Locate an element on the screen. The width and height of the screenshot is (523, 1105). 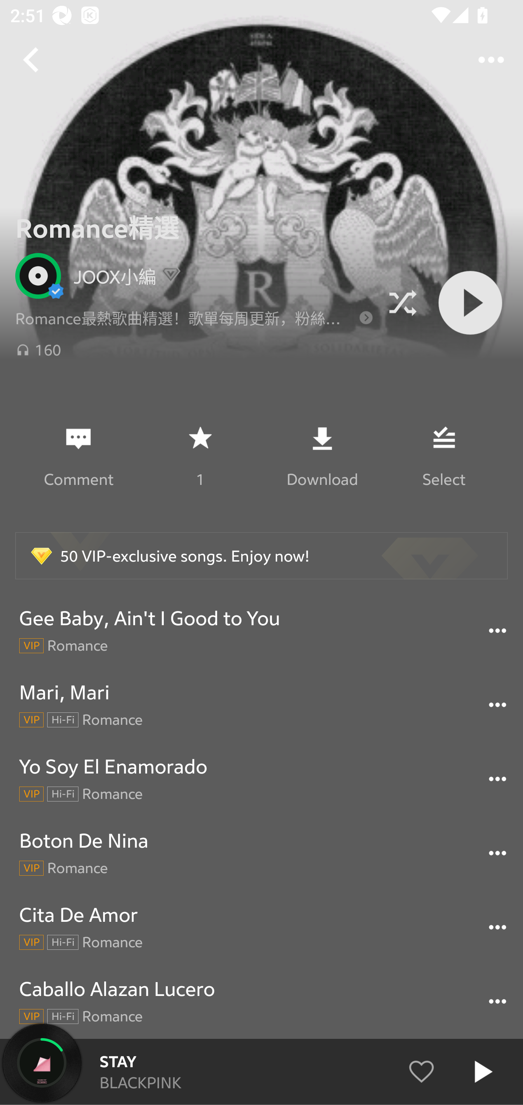
JOOX小編 is located at coordinates (194, 276).